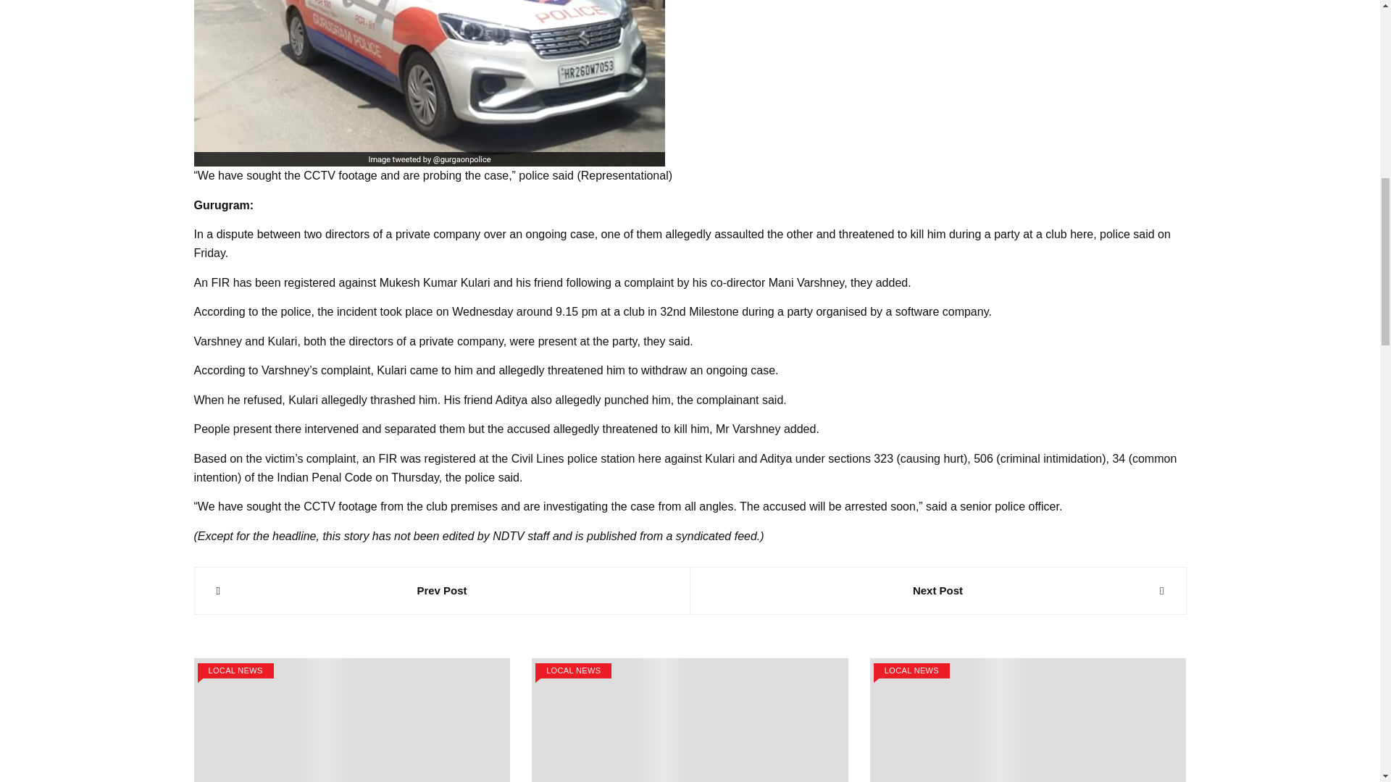 This screenshot has height=782, width=1391. What do you see at coordinates (574, 670) in the screenshot?
I see `LOCAL NEWS` at bounding box center [574, 670].